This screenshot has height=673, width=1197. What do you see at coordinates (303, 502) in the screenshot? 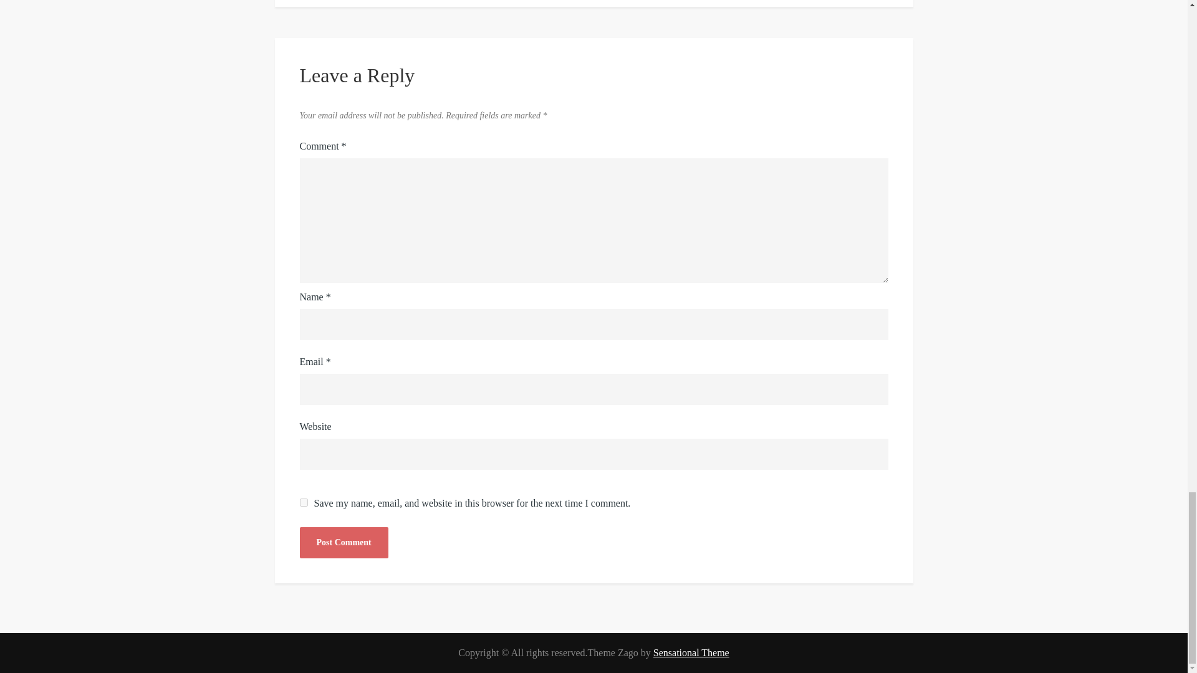
I see `yes` at bounding box center [303, 502].